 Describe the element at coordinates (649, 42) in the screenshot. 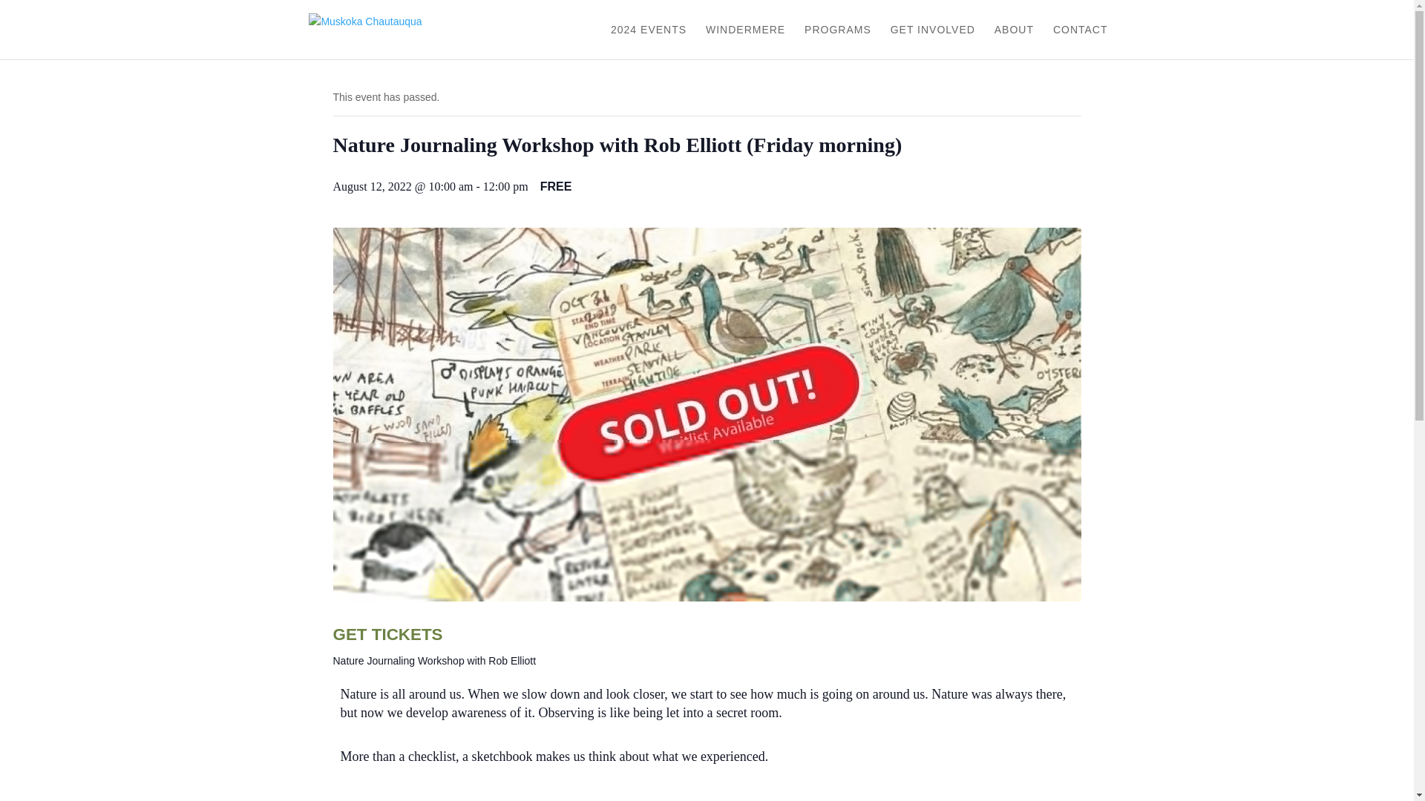

I see `2024 EVENTS` at that location.